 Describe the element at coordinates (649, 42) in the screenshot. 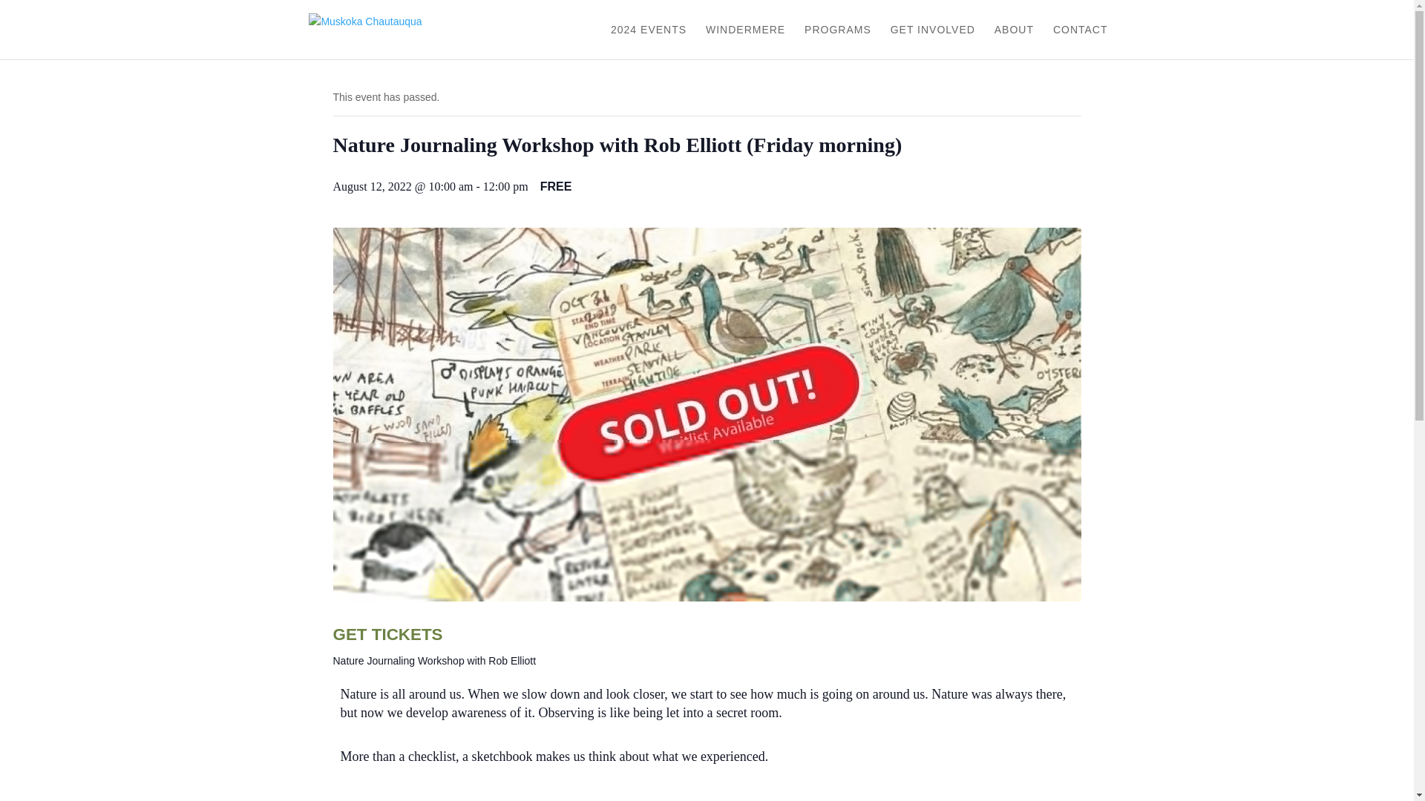

I see `2024 EVENTS` at that location.